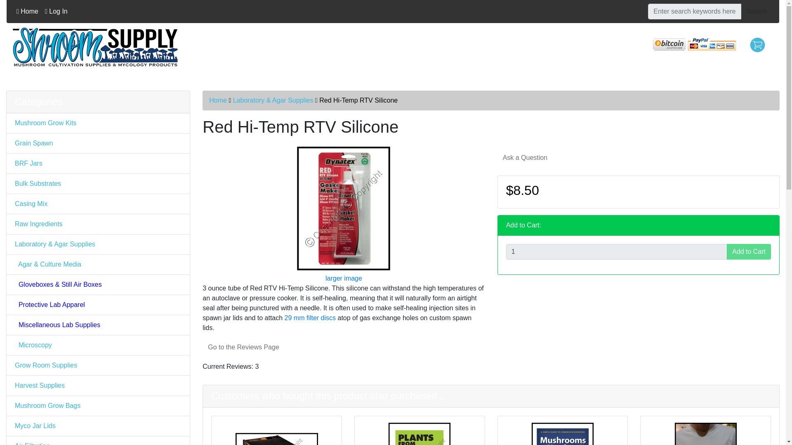 This screenshot has width=792, height=445. I want to click on Graffiti - Shroom Supply T-Shirt, so click(705, 434).